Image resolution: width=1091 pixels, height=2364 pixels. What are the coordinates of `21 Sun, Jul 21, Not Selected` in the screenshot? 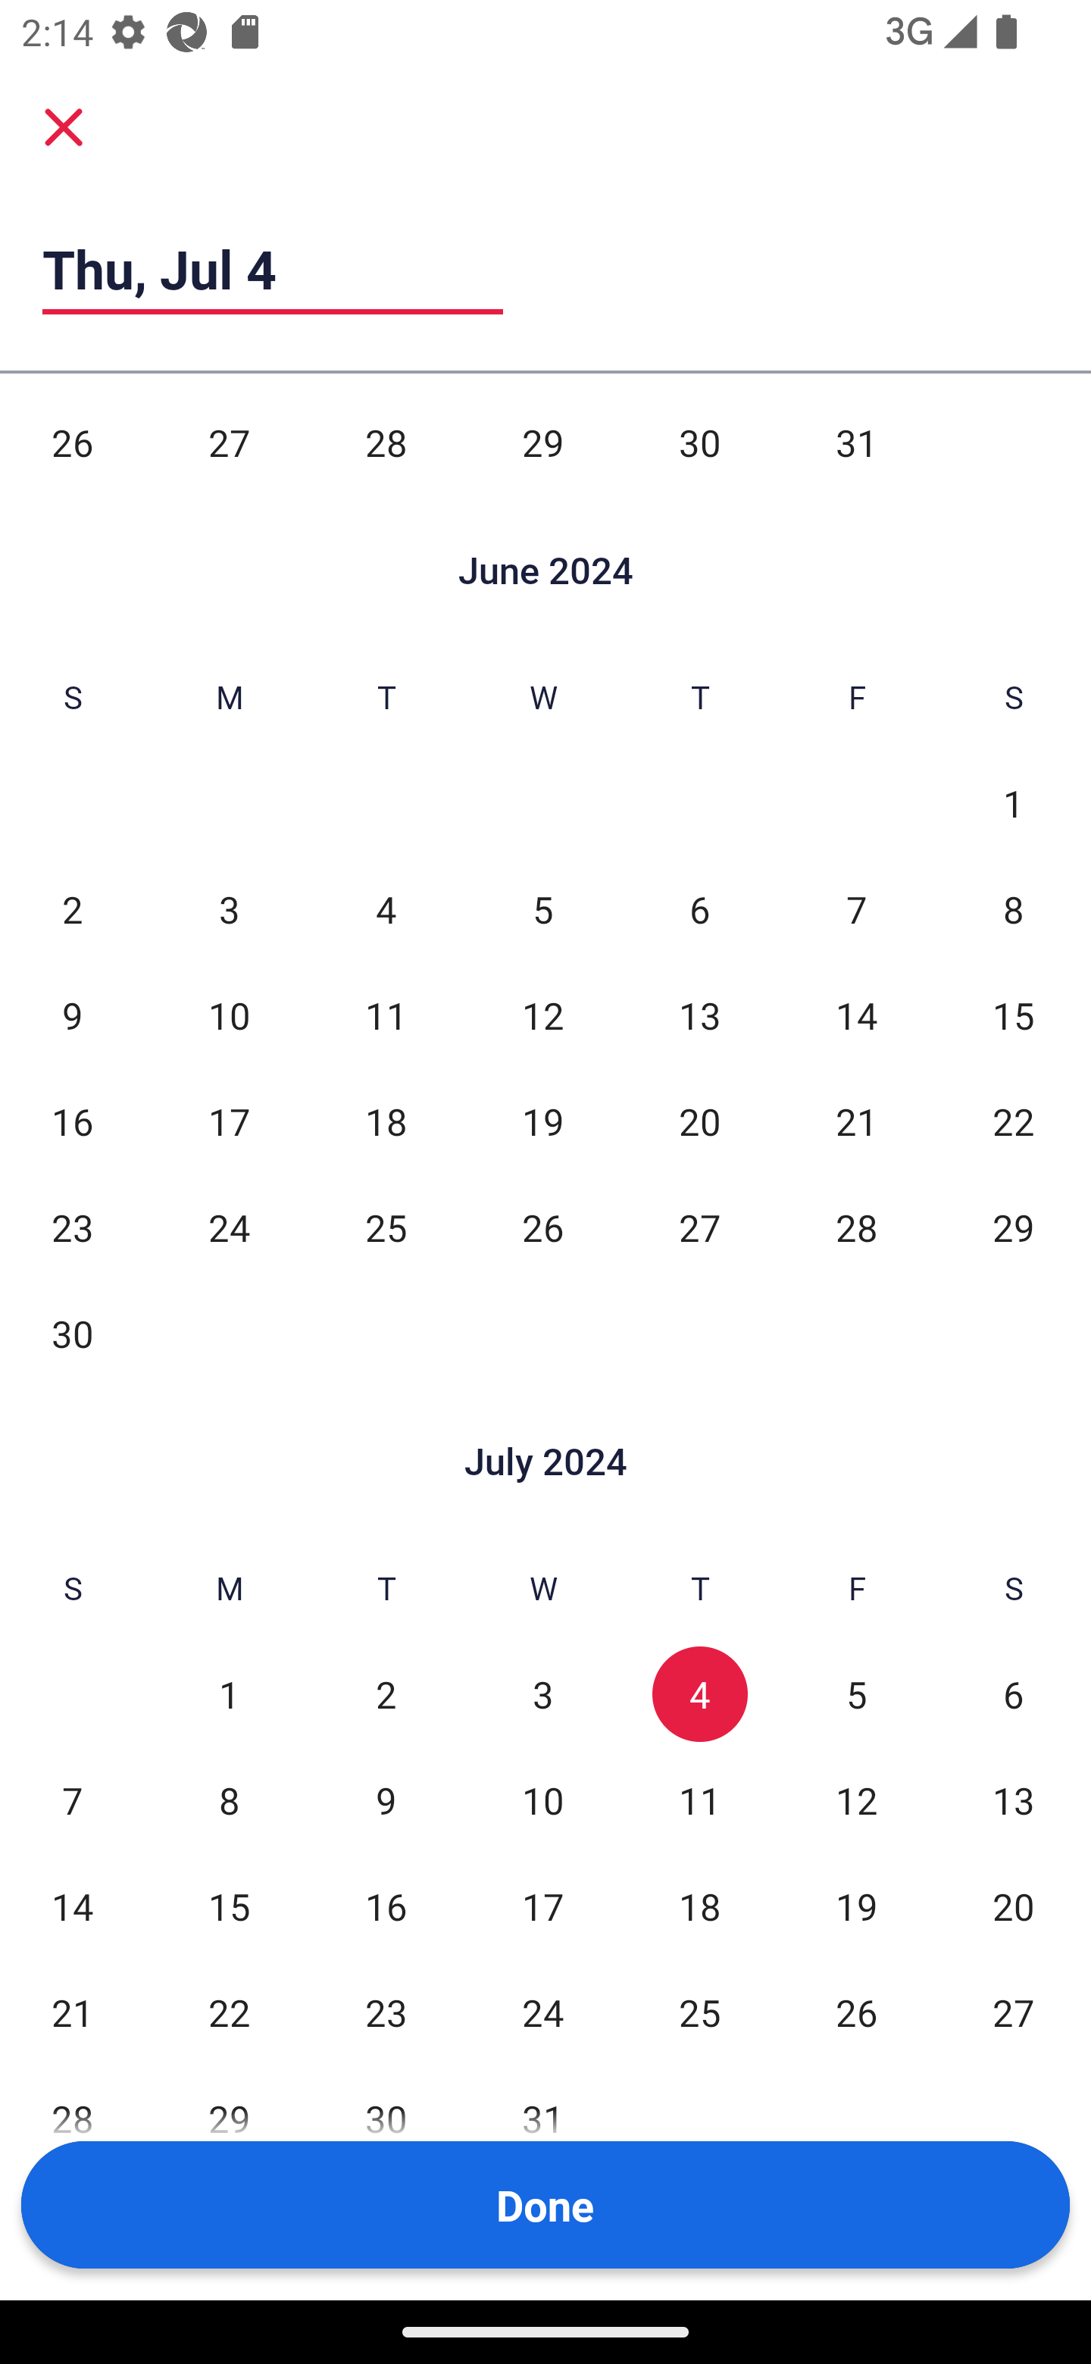 It's located at (72, 2012).